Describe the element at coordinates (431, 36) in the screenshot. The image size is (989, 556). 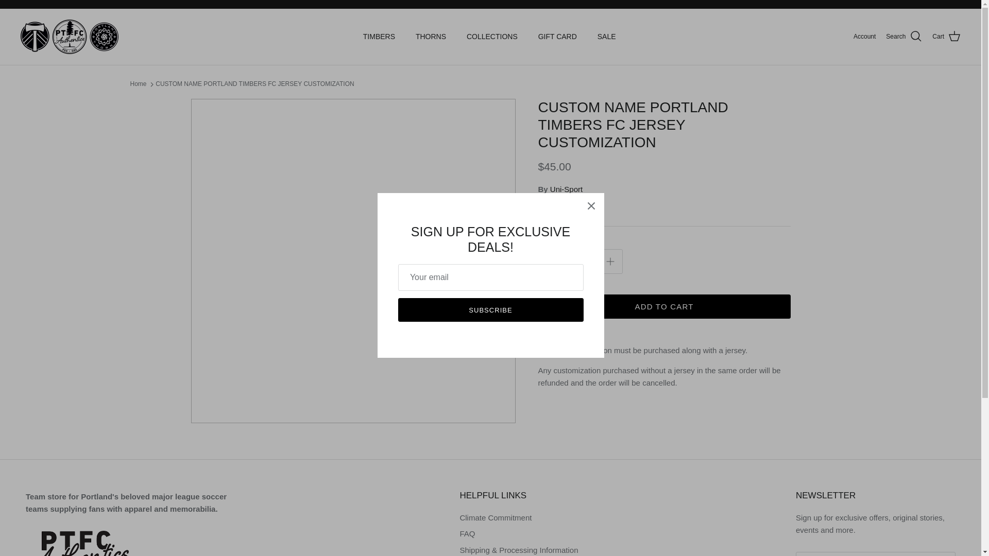
I see `THORNS` at that location.